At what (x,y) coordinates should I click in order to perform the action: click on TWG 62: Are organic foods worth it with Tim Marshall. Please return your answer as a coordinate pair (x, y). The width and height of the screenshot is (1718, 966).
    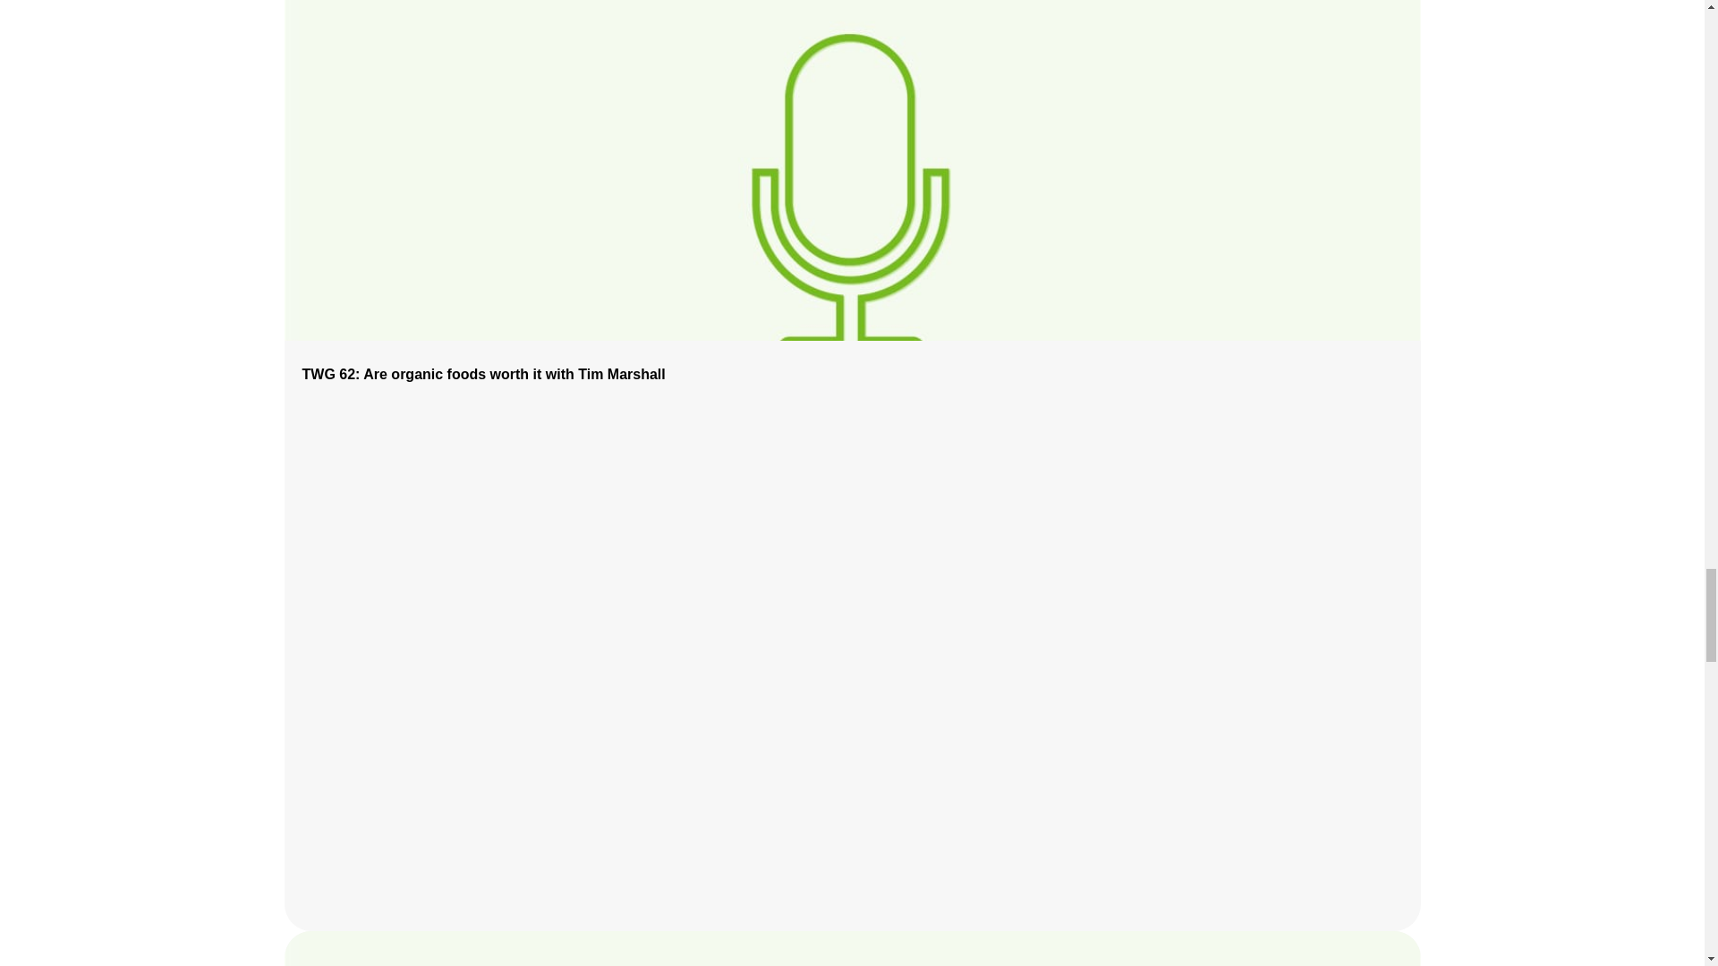
    Looking at the image, I should click on (483, 374).